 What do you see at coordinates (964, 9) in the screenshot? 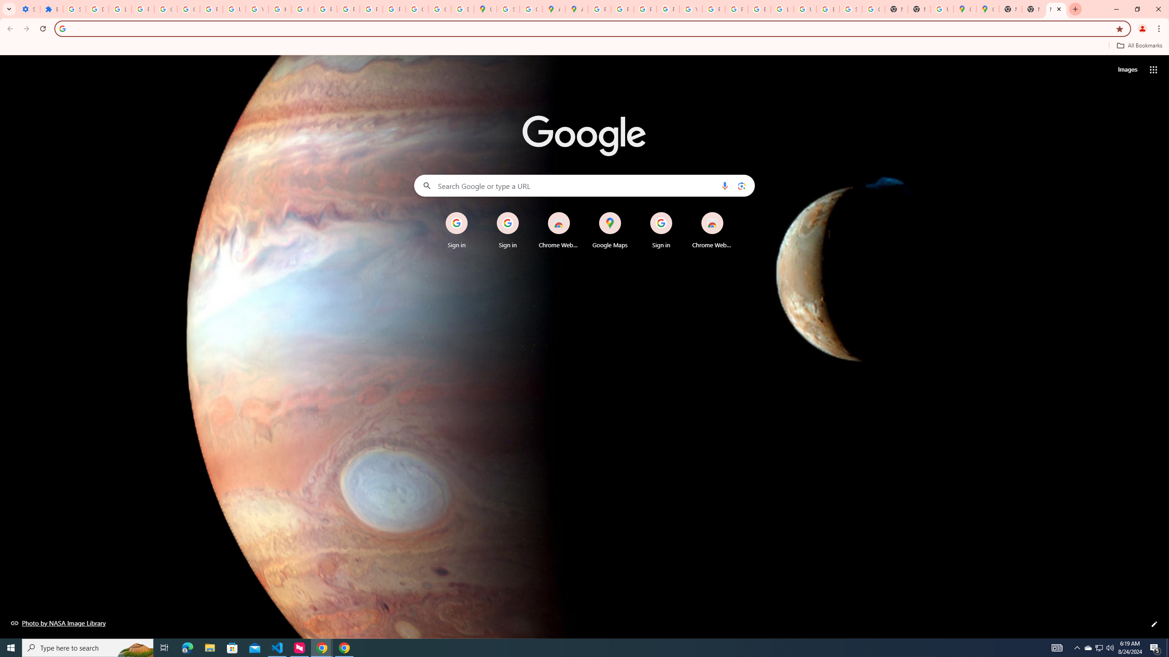
I see `Google Maps` at bounding box center [964, 9].